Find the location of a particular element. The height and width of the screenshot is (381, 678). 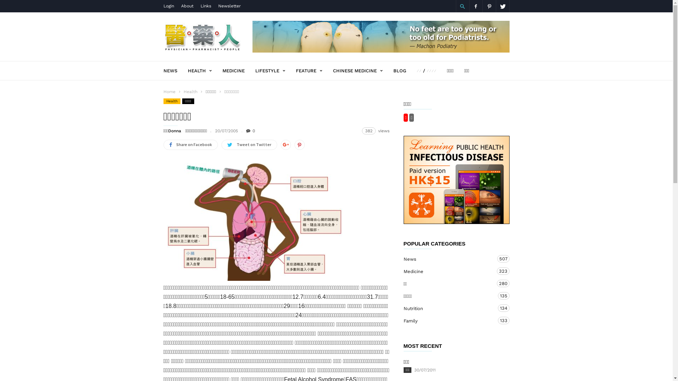

Newsletter is located at coordinates (230, 6).